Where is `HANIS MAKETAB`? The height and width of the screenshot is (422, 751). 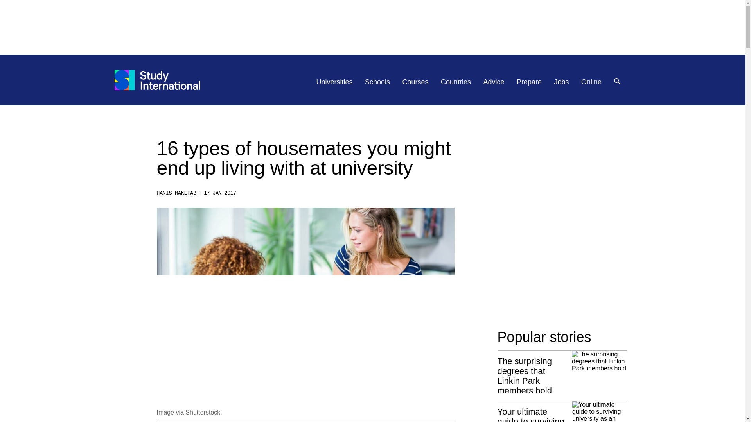 HANIS MAKETAB is located at coordinates (176, 193).